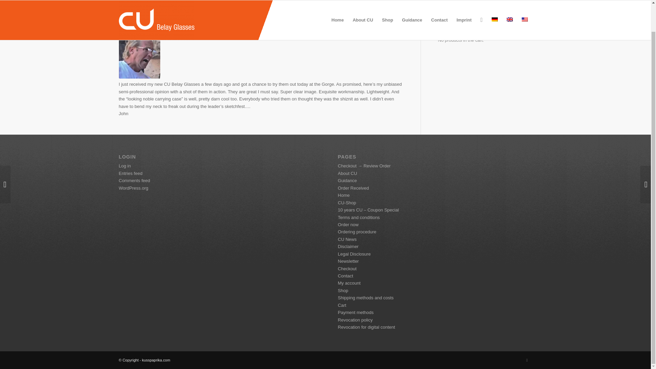 This screenshot has width=656, height=369. Describe the element at coordinates (347, 180) in the screenshot. I see `Guidance` at that location.